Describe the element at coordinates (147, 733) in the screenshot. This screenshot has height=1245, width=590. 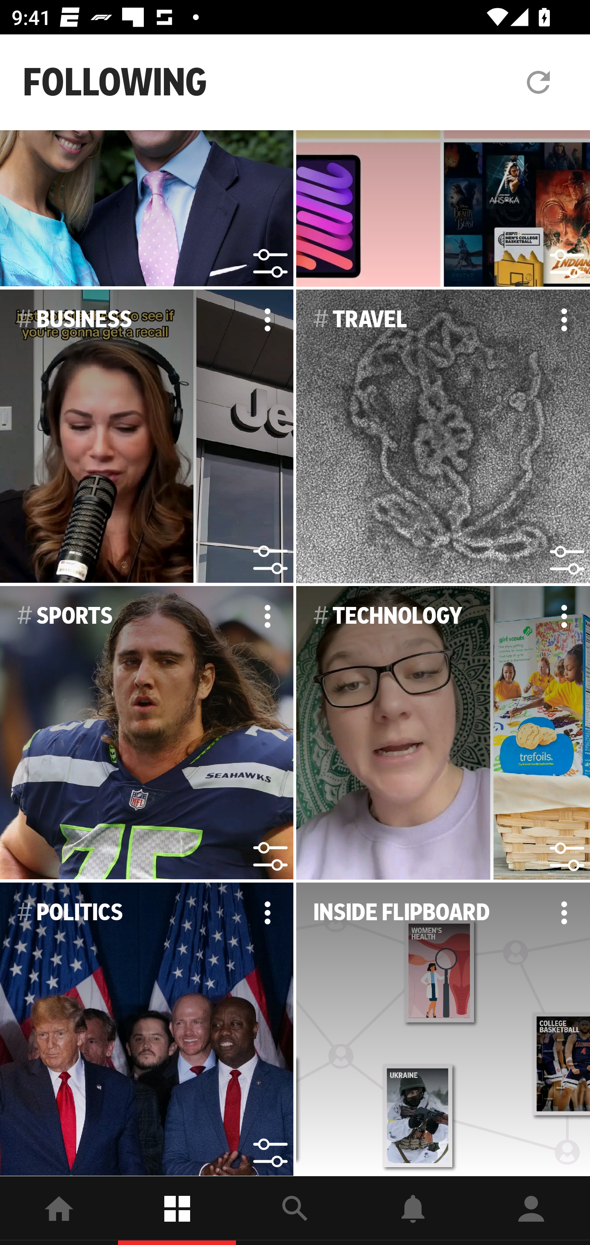
I see `# SPORTS Options` at that location.